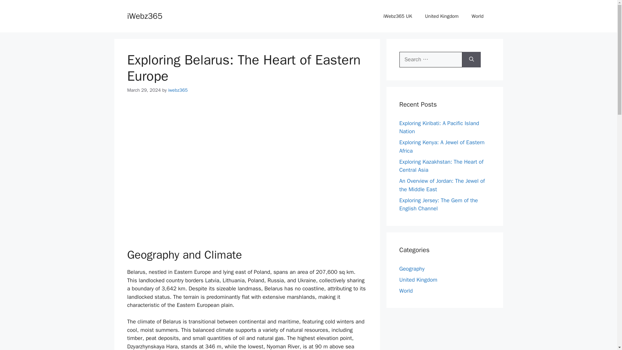 The width and height of the screenshot is (622, 350). I want to click on Exploring Jersey: The Gem of the English Channel, so click(438, 204).